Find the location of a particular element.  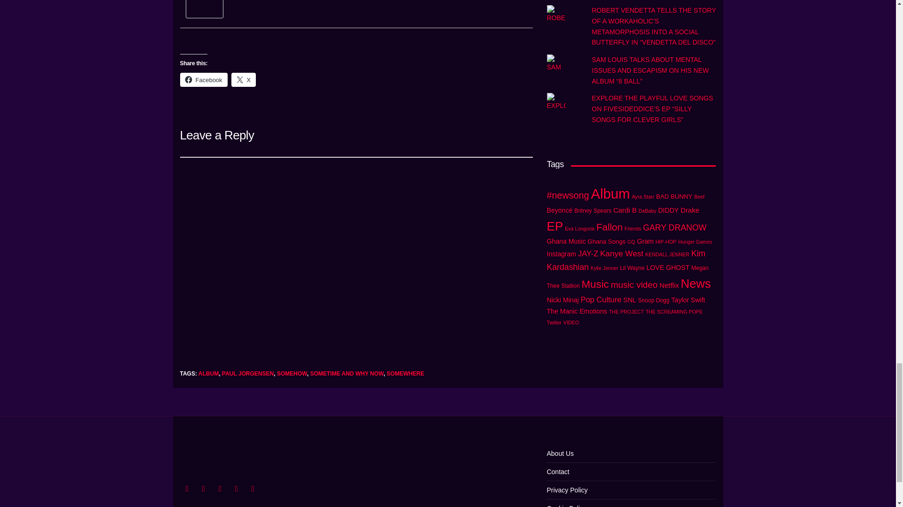

Click to share on X is located at coordinates (244, 80).